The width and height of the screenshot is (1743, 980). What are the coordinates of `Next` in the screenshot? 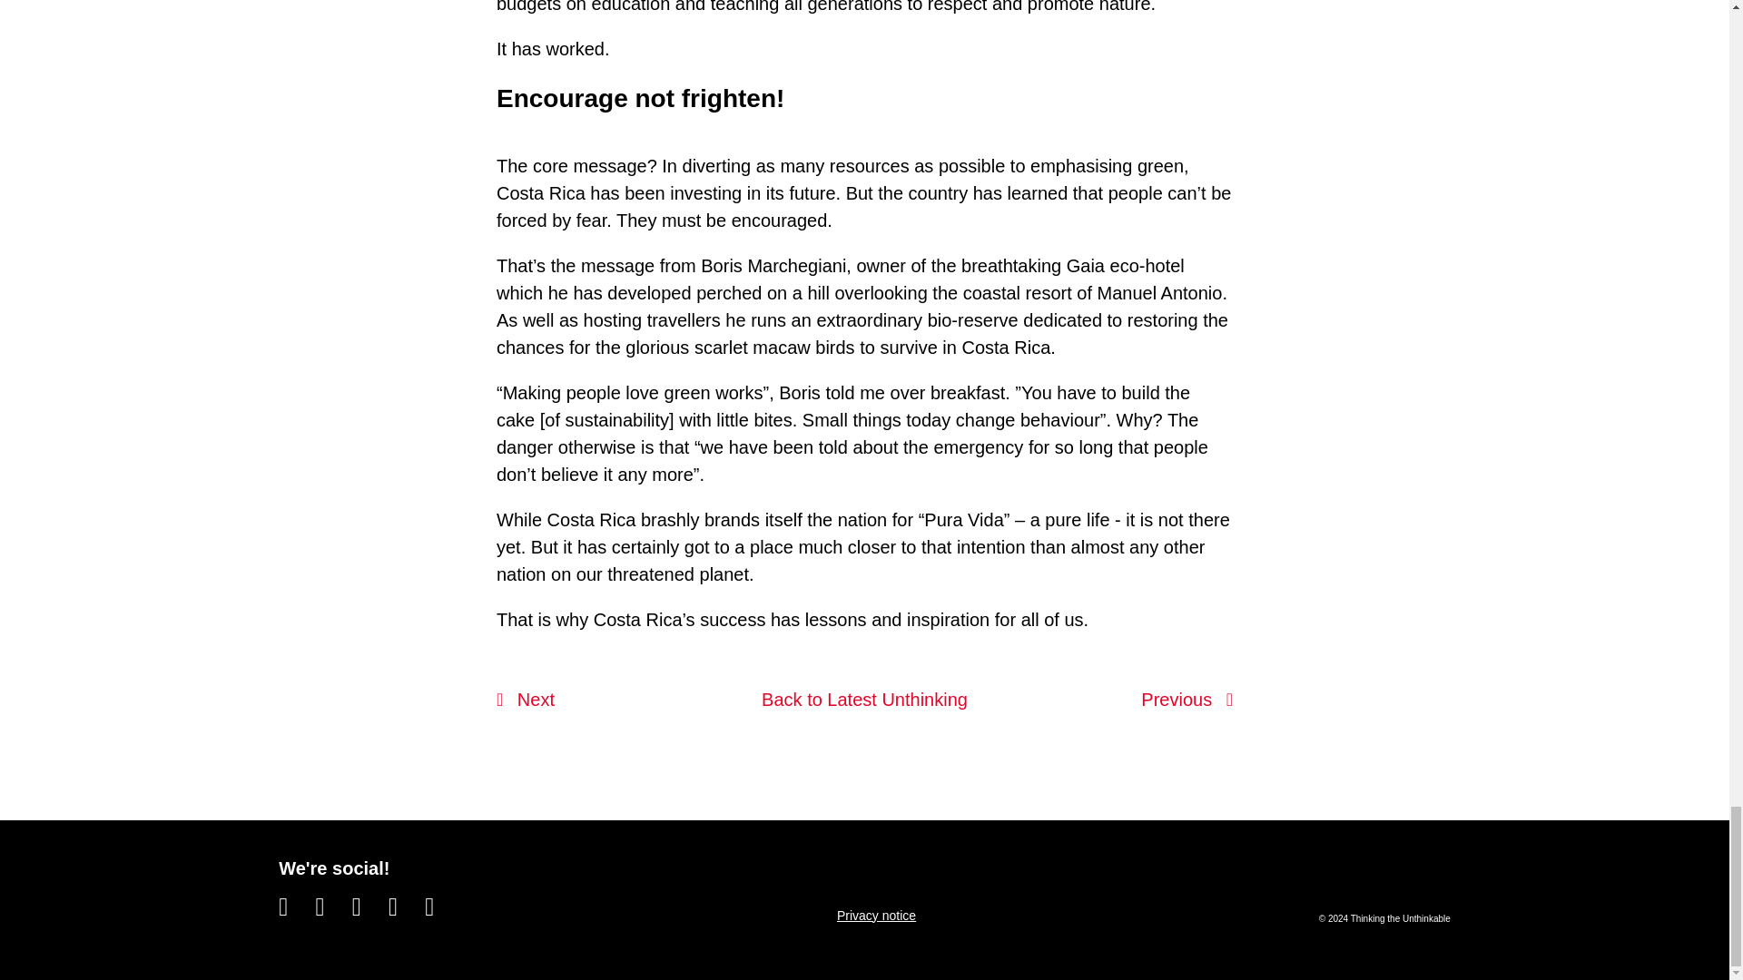 It's located at (525, 700).